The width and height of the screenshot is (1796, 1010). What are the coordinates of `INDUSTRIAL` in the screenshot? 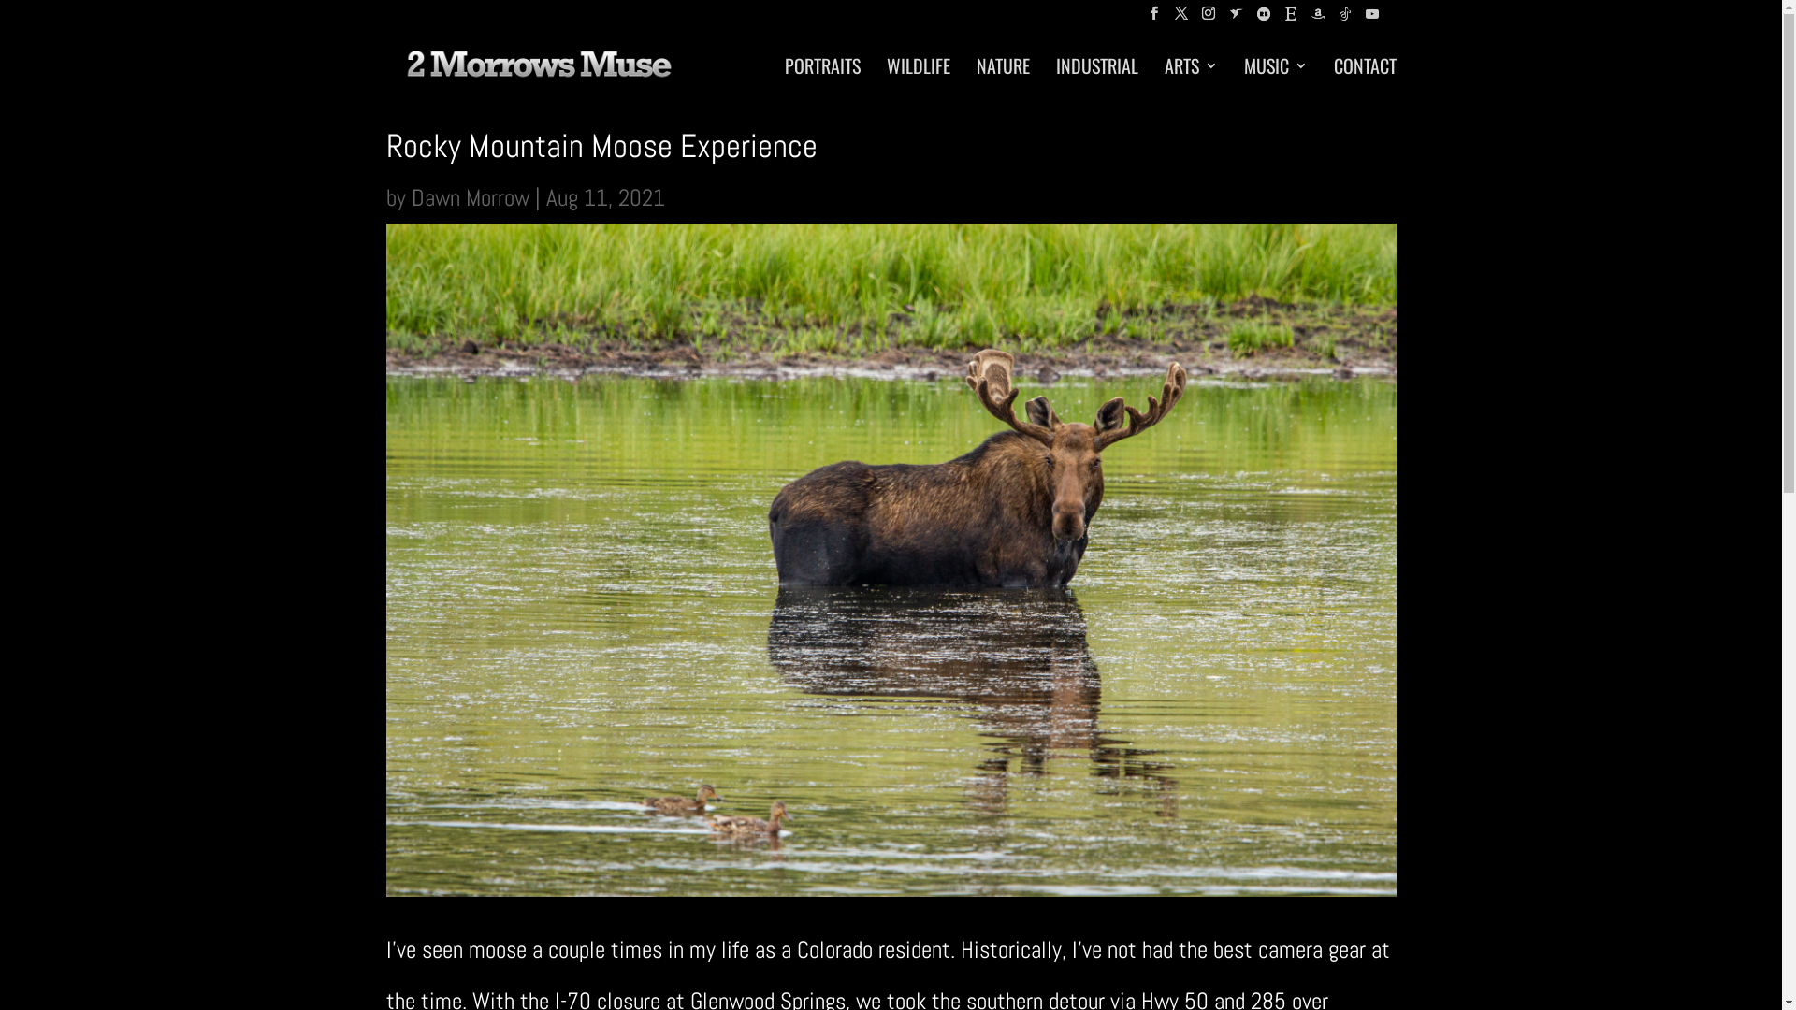 It's located at (1096, 79).